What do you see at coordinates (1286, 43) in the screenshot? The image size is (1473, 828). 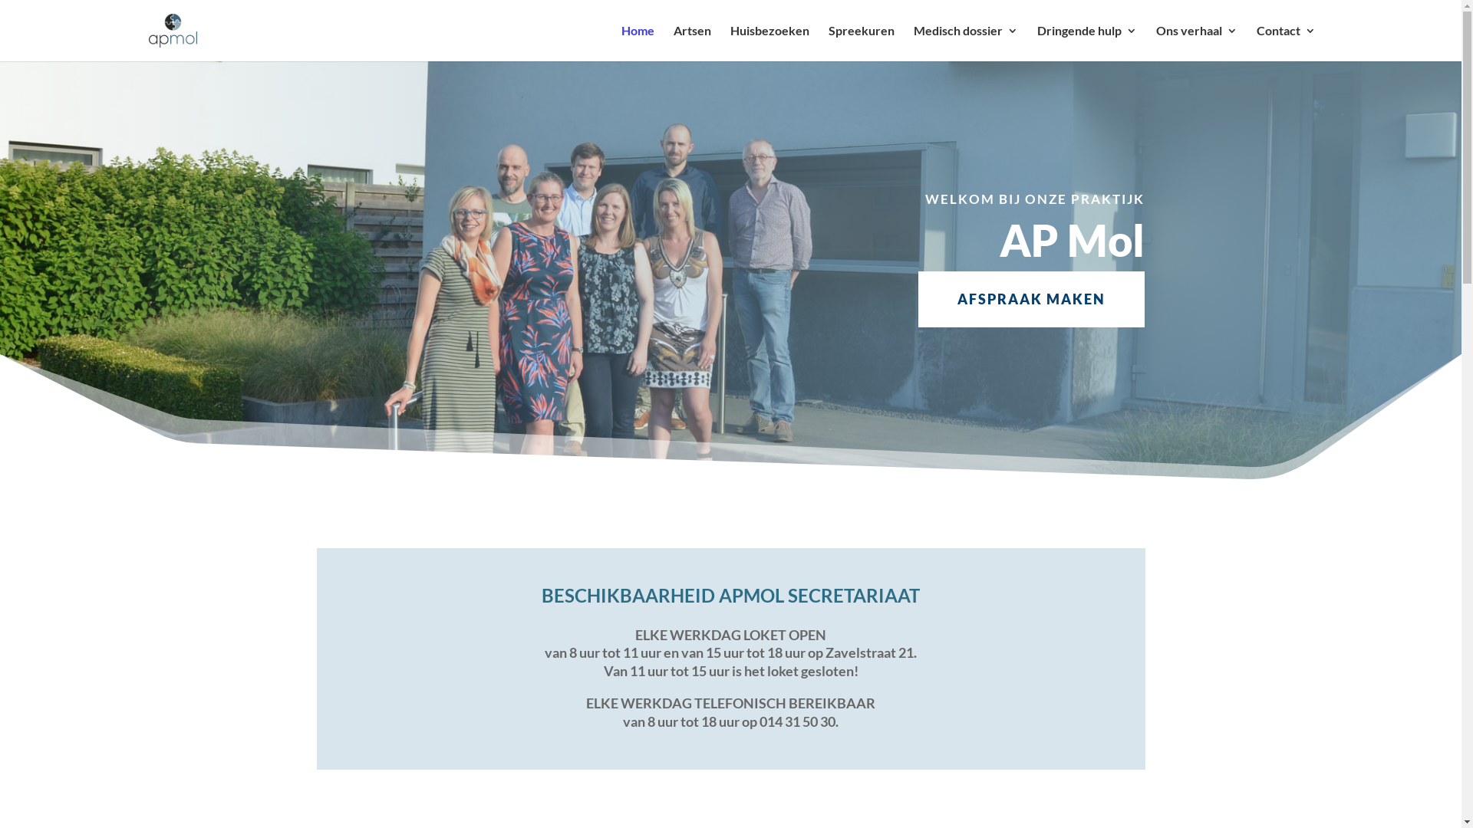 I see `Contact` at bounding box center [1286, 43].